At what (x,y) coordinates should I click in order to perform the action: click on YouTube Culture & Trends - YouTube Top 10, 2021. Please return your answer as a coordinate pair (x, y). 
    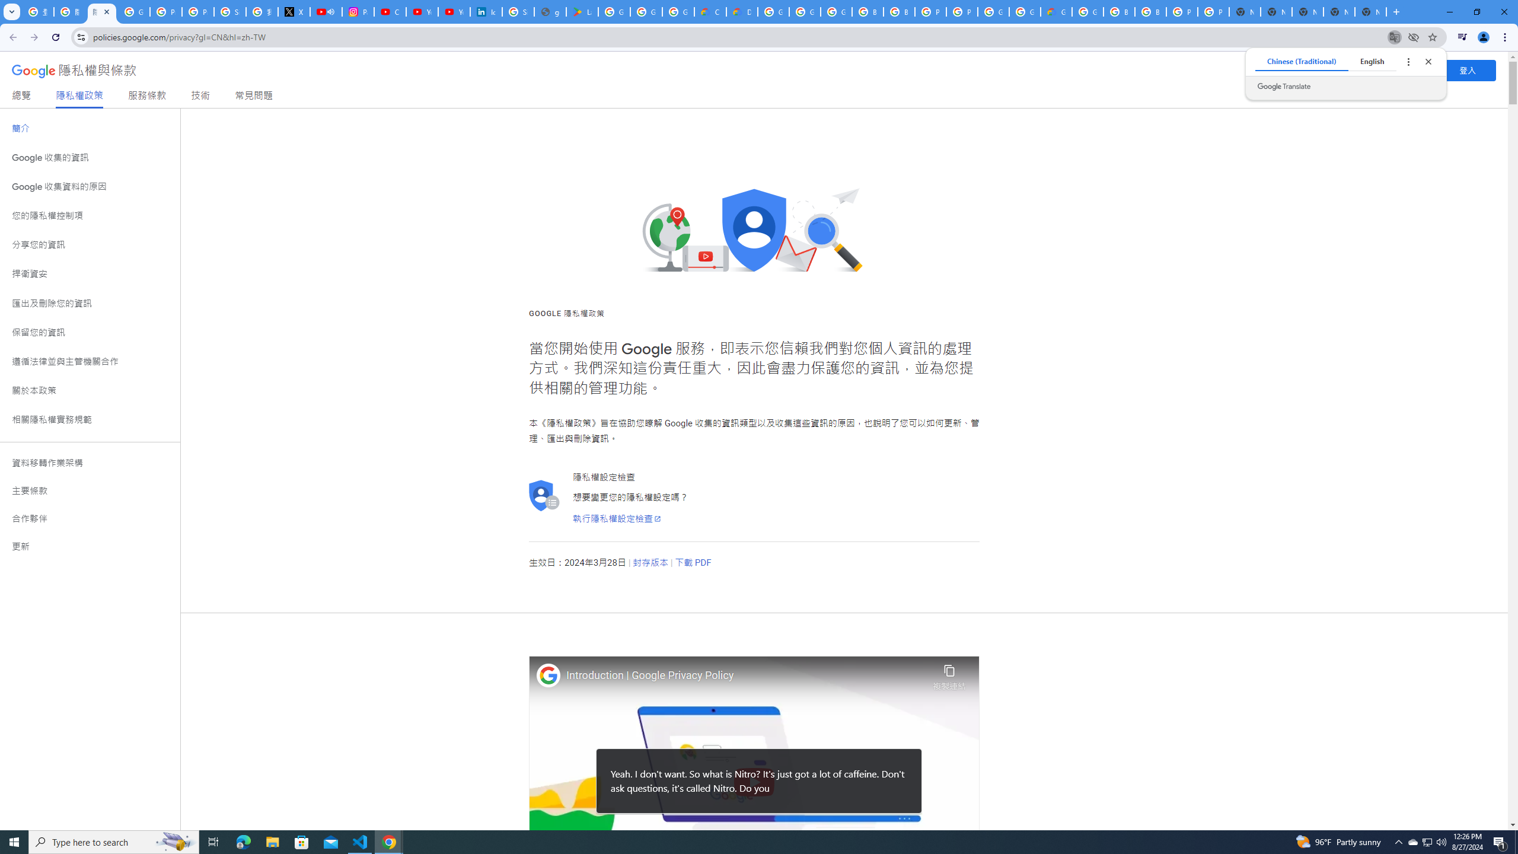
    Looking at the image, I should click on (454, 12).